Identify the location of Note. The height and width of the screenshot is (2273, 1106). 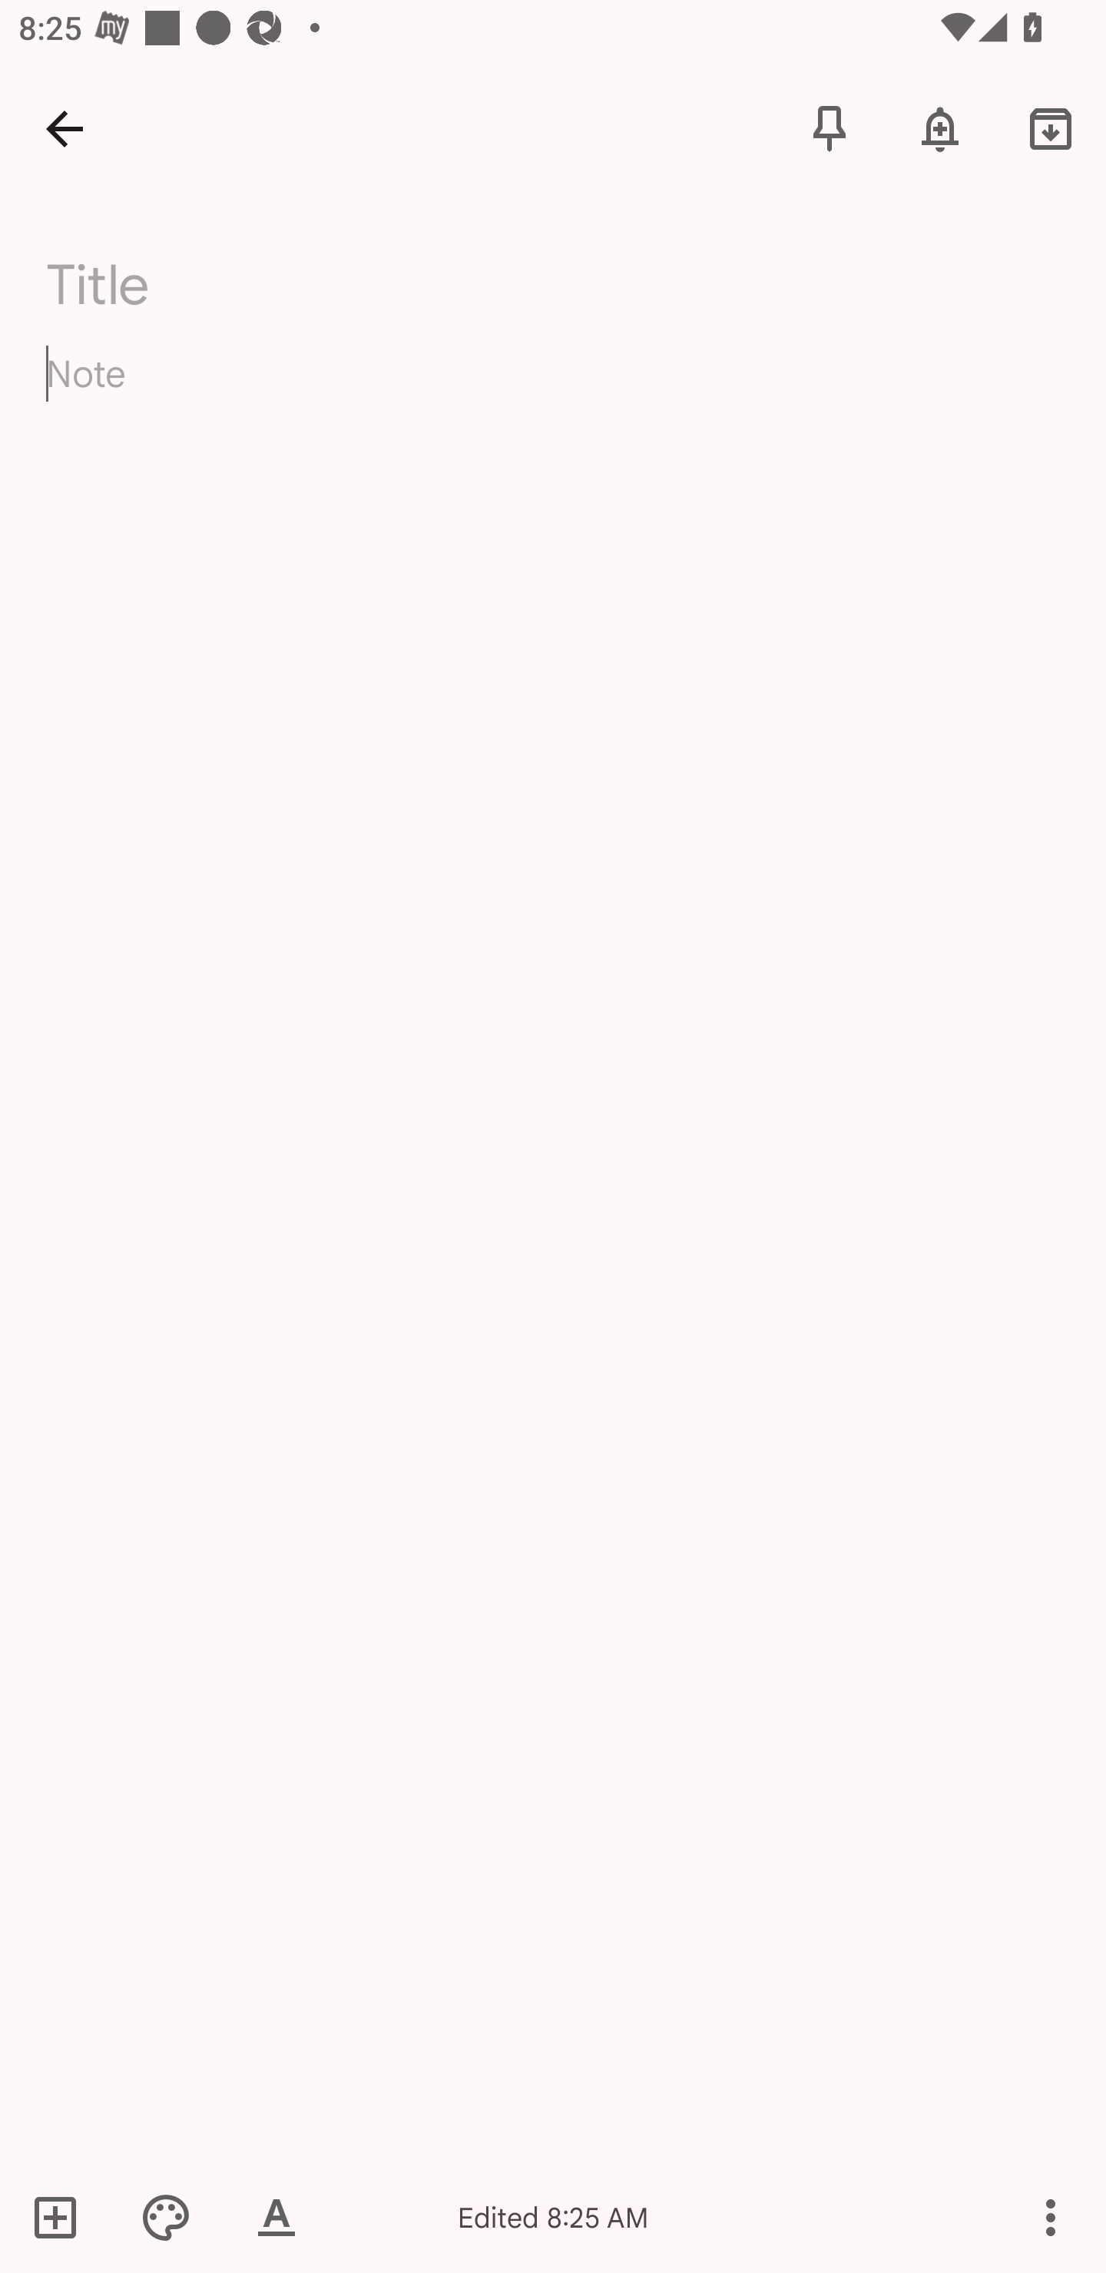
(553, 396).